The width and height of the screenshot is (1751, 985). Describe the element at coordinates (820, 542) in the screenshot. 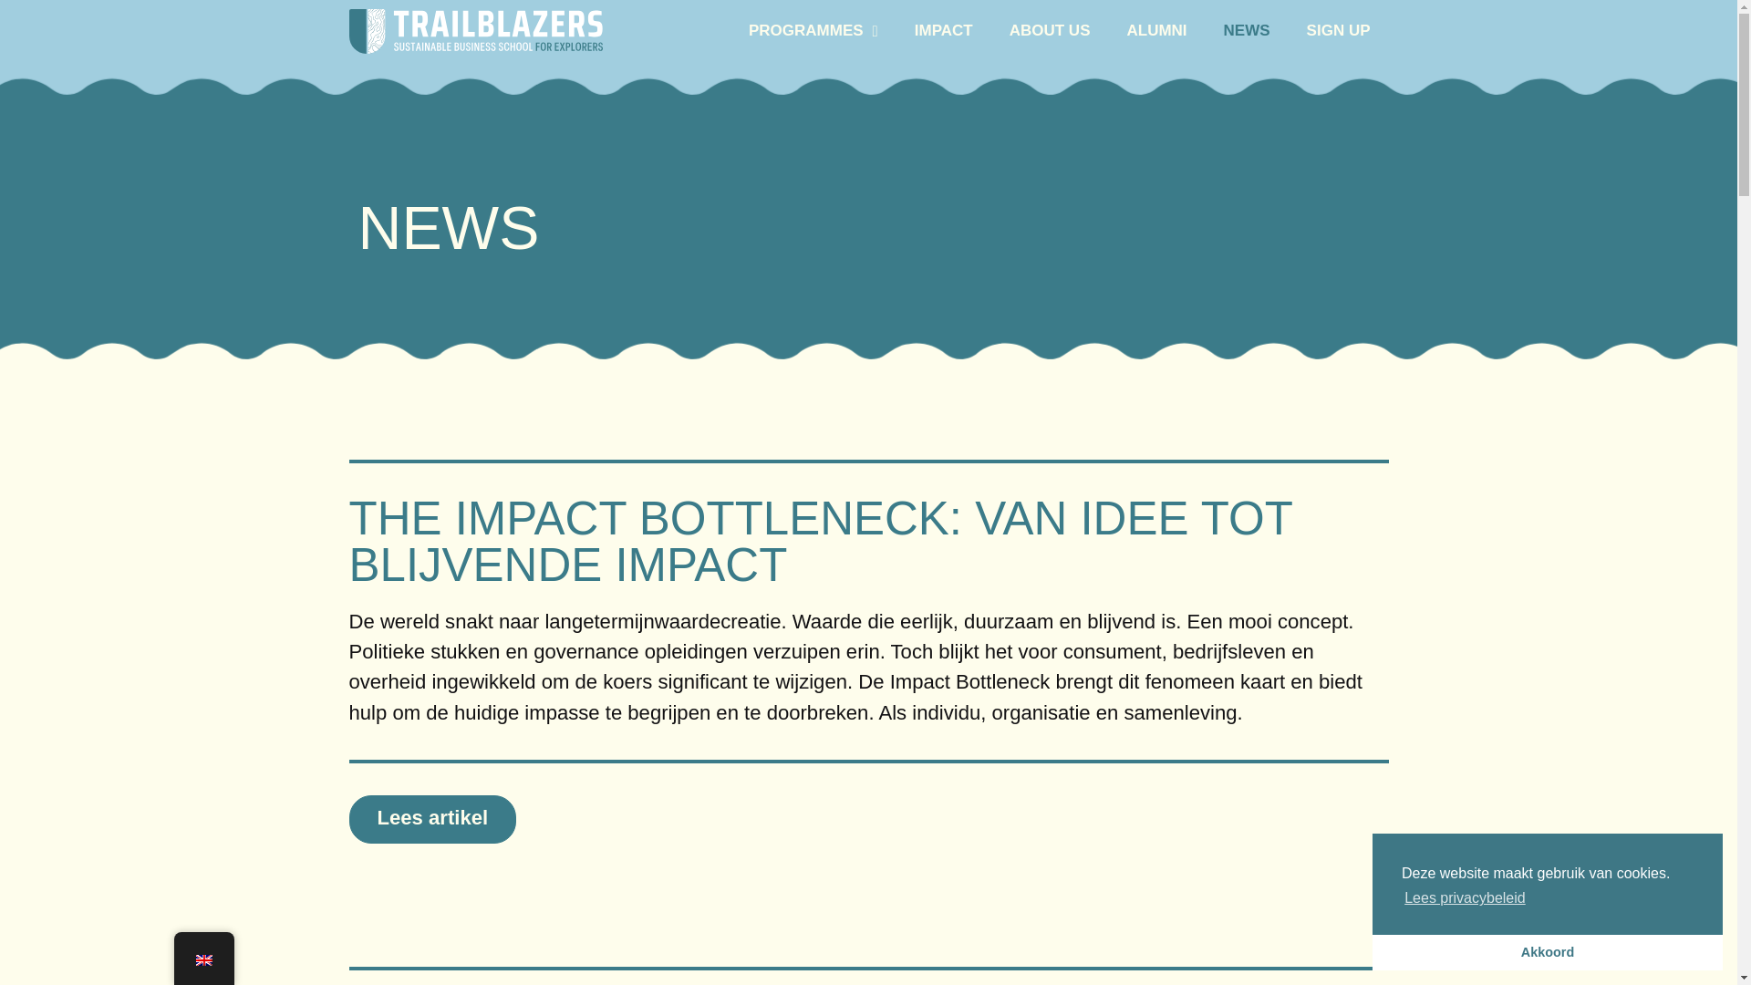

I see `THE IMPACT BOTTLENECK: VAN IDEE TOT BLIJVENDE IMPACT` at that location.